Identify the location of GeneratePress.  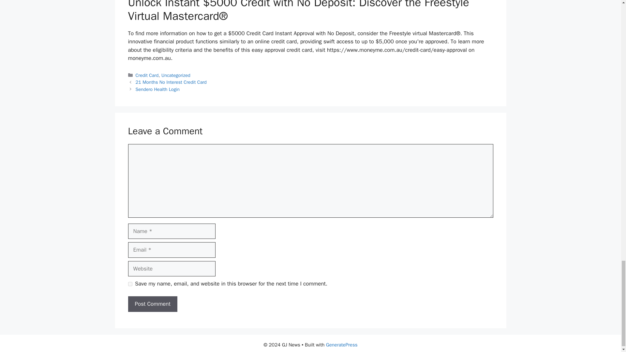
(342, 345).